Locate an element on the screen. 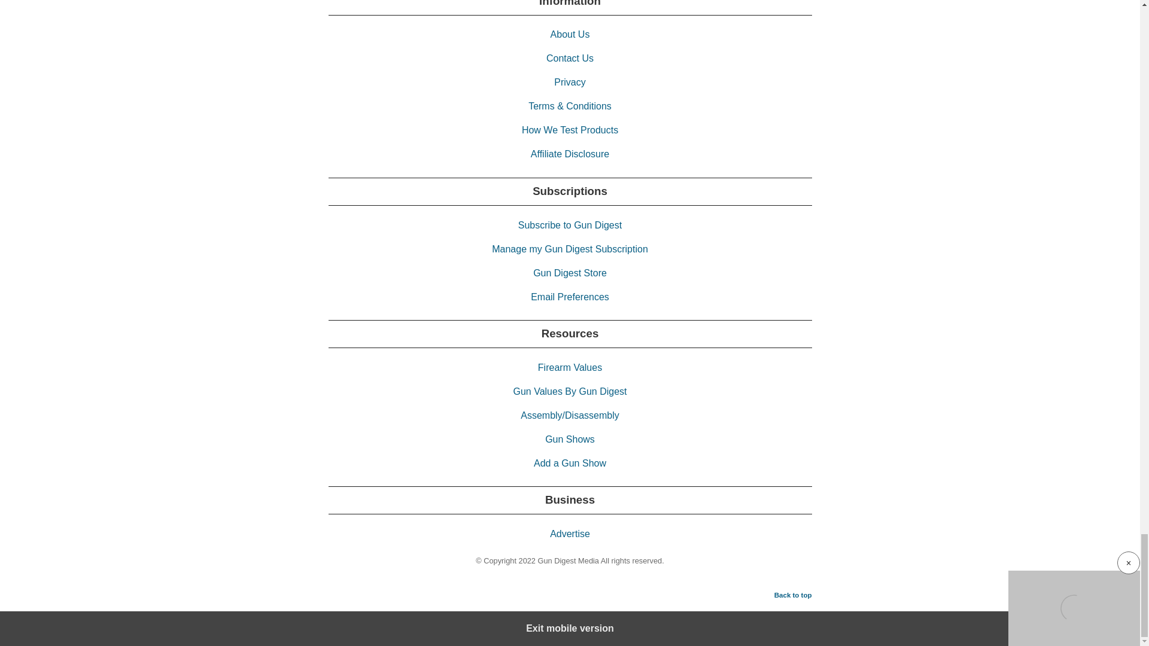 This screenshot has height=646, width=1149. About Us is located at coordinates (570, 33).